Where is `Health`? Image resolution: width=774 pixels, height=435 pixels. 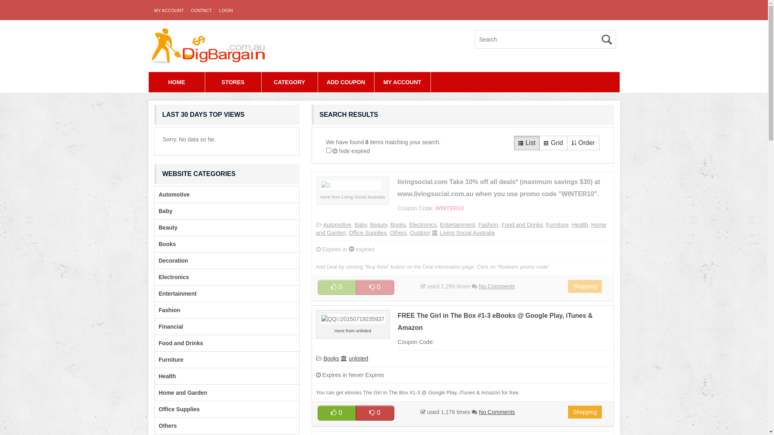
Health is located at coordinates (580, 225).